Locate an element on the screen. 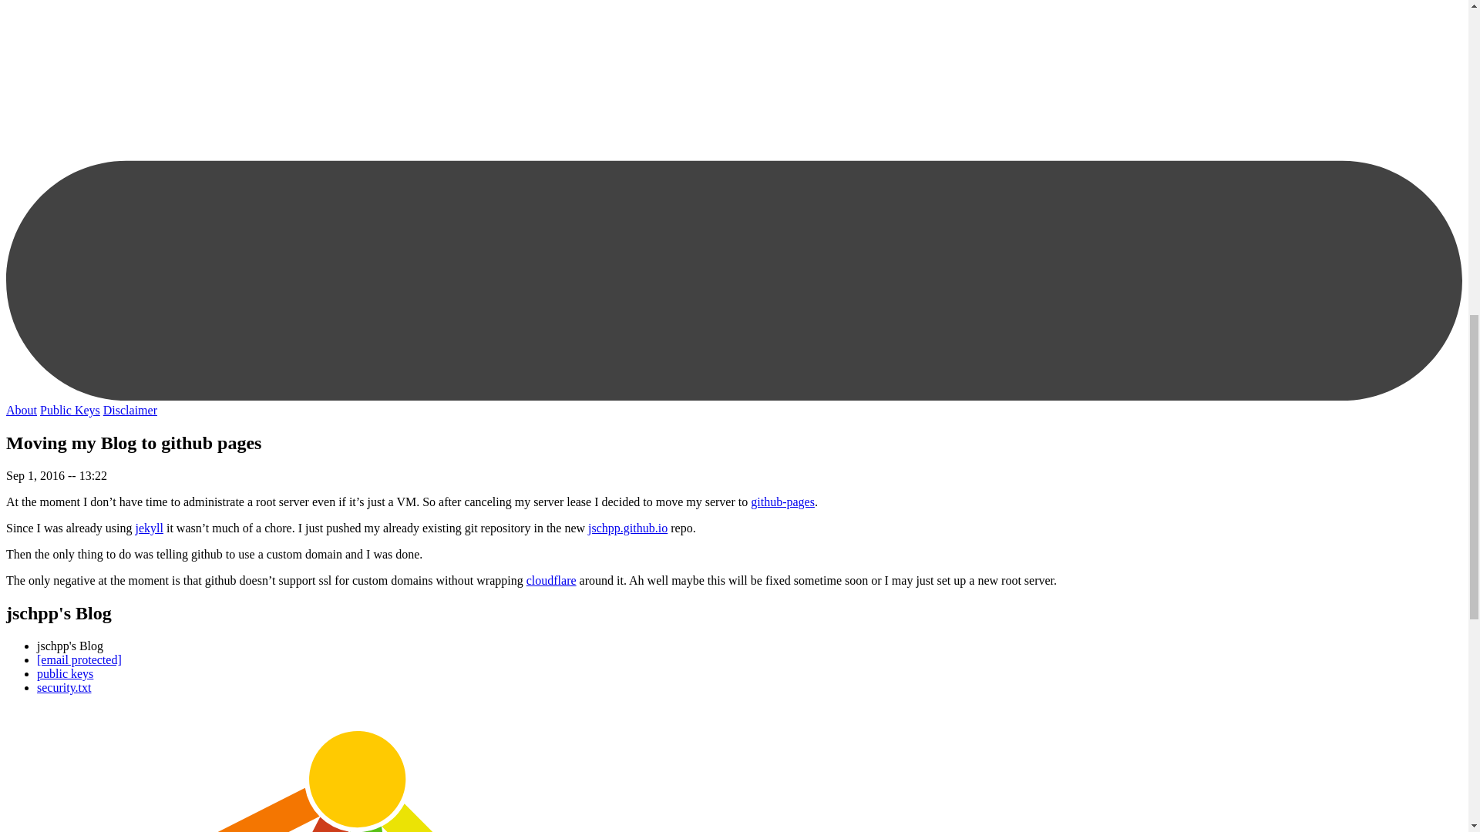  github-pages is located at coordinates (782, 501).